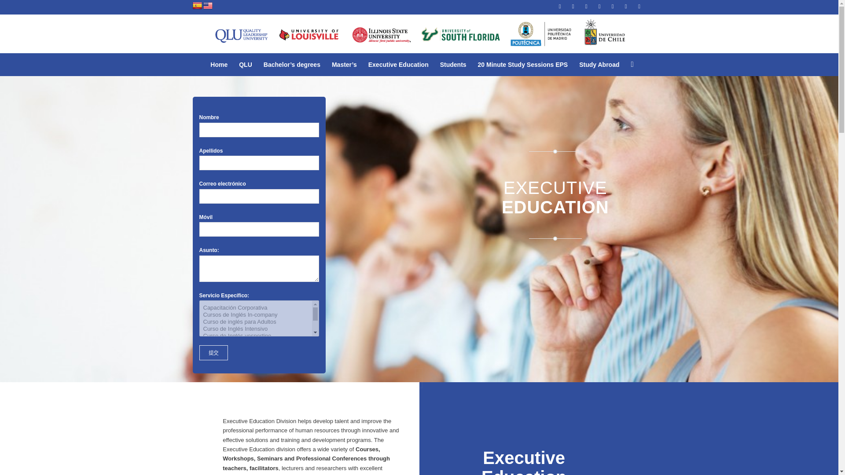 The width and height of the screenshot is (845, 475). What do you see at coordinates (626, 7) in the screenshot?
I see `Youtube` at bounding box center [626, 7].